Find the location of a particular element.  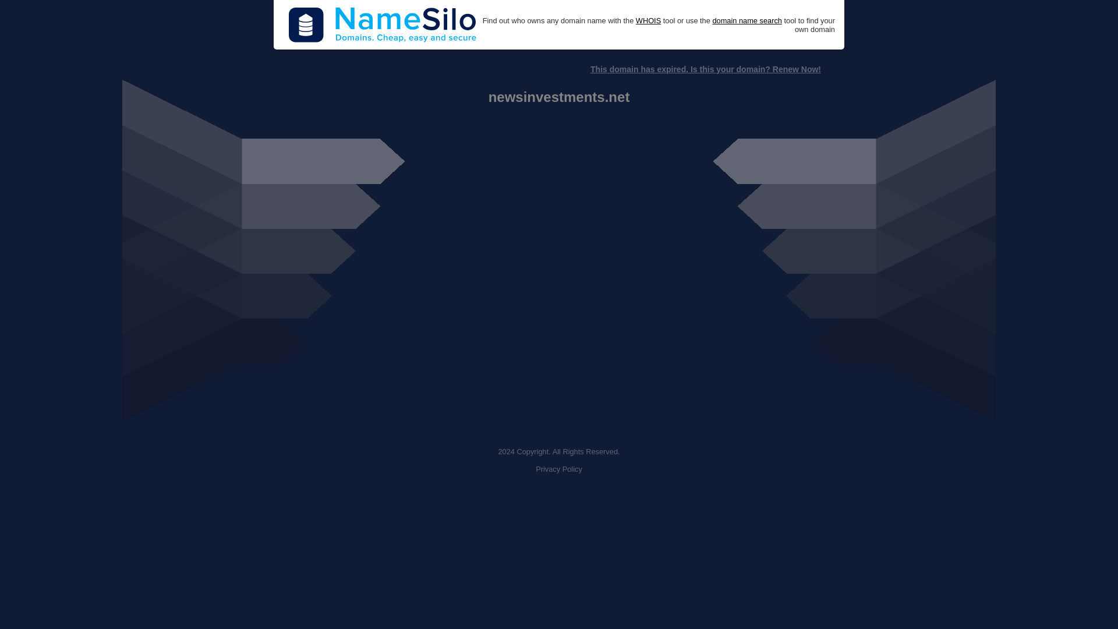

This domain has expired. Is this your domain? Renew Now! is located at coordinates (705, 69).